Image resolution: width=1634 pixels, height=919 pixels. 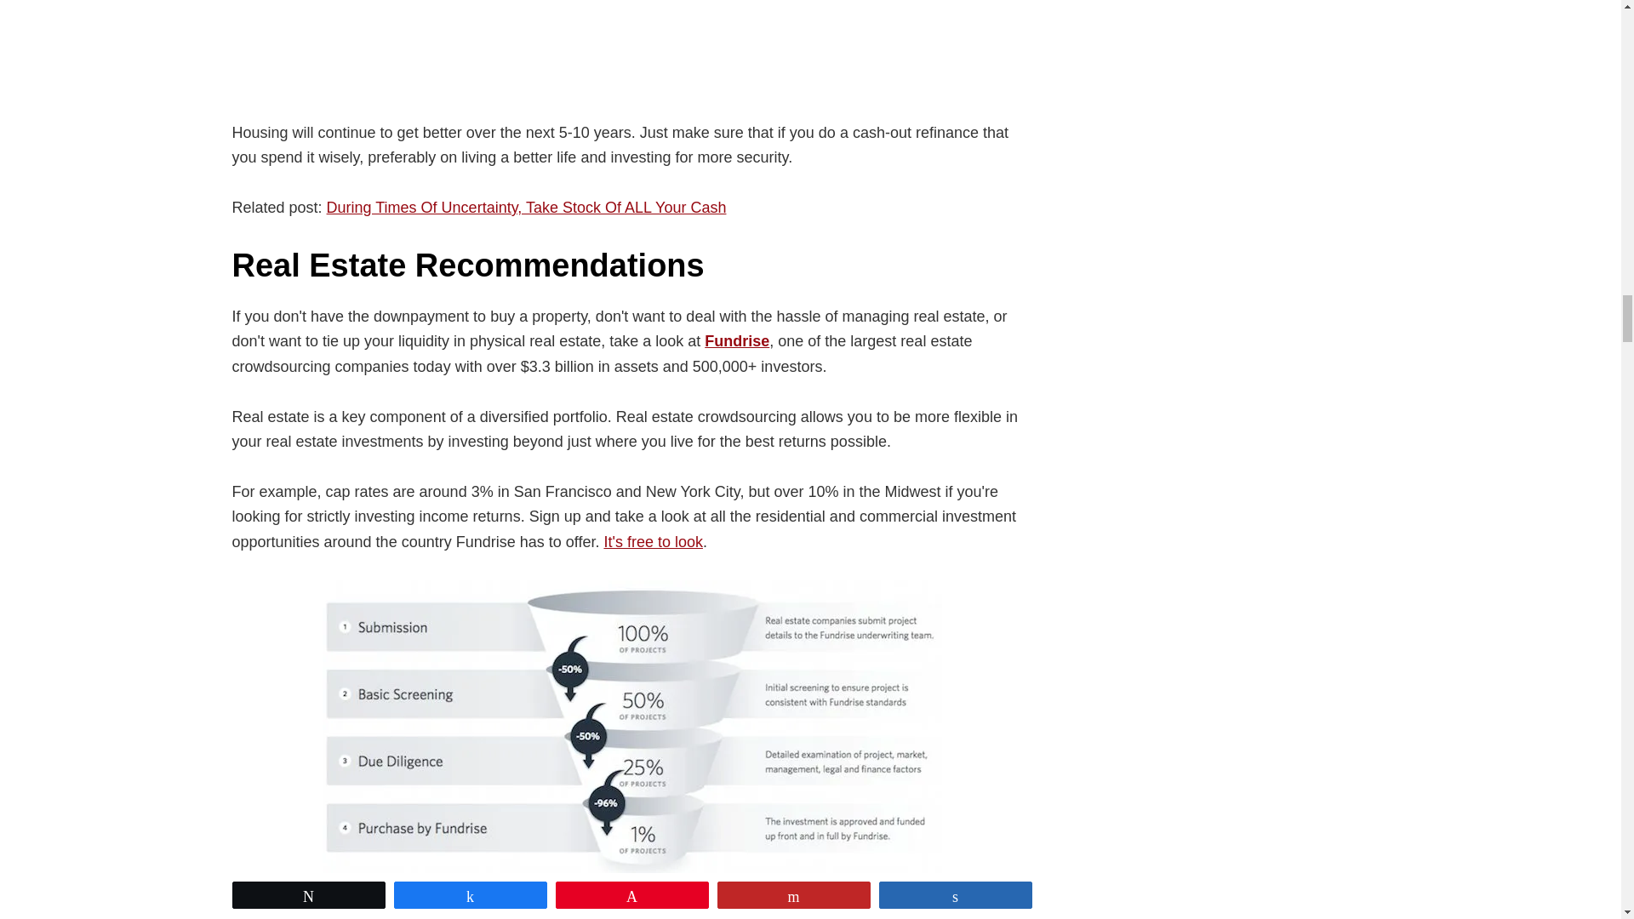 What do you see at coordinates (527, 208) in the screenshot?
I see `During Times Of Uncertainty, Take Stock Of ALL Your Cash` at bounding box center [527, 208].